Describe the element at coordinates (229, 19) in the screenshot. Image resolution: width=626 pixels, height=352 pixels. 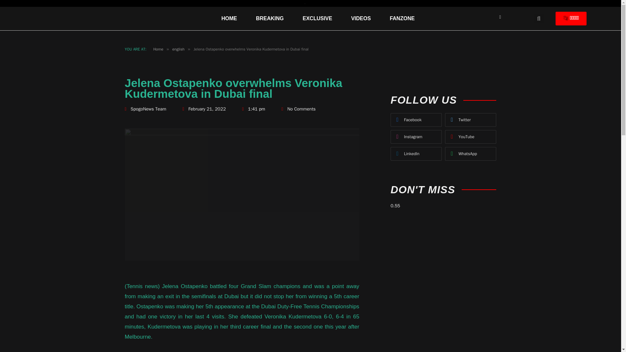
I see `HOME` at that location.